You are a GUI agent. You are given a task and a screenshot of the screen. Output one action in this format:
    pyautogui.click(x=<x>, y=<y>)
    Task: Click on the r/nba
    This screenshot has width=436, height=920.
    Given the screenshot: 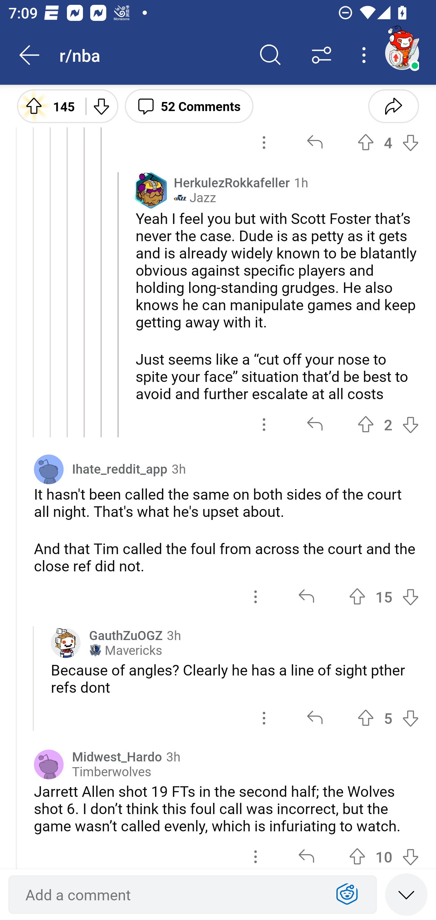 What is the action you would take?
    pyautogui.click(x=152, y=54)
    